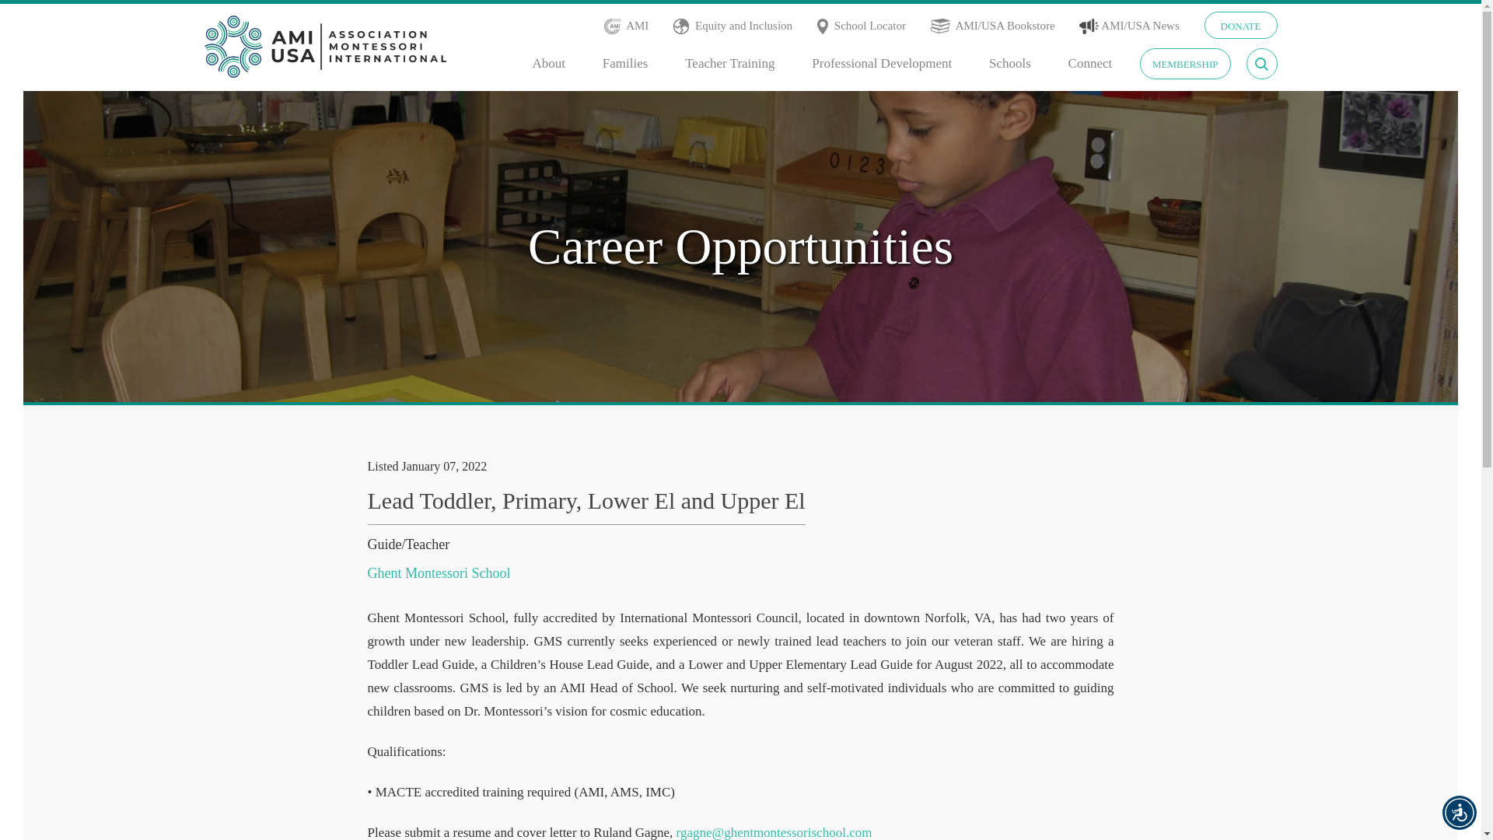  Describe the element at coordinates (743, 26) in the screenshot. I see `Equity and Inclusion` at that location.